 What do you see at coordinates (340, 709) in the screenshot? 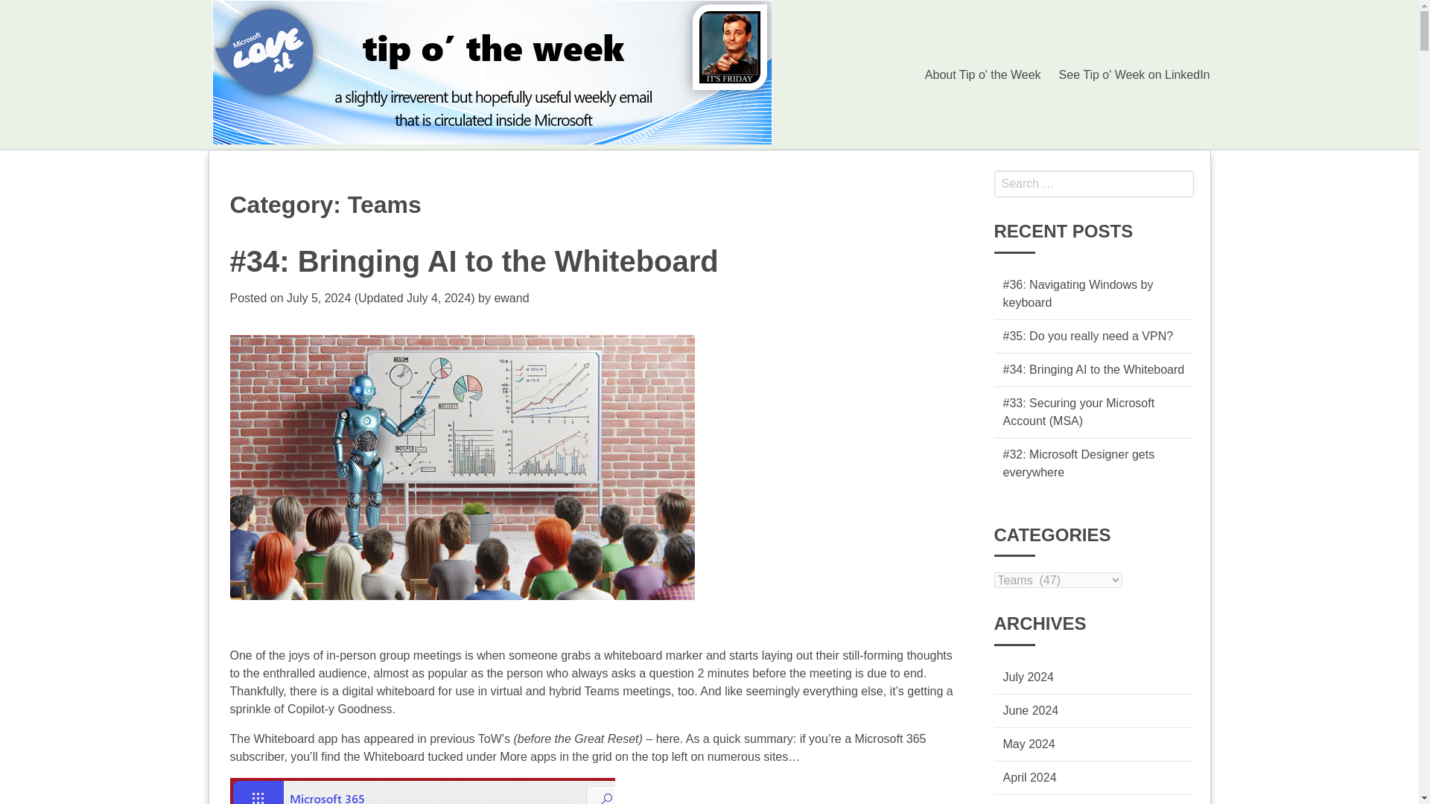
I see `Copilot-y Goodness` at bounding box center [340, 709].